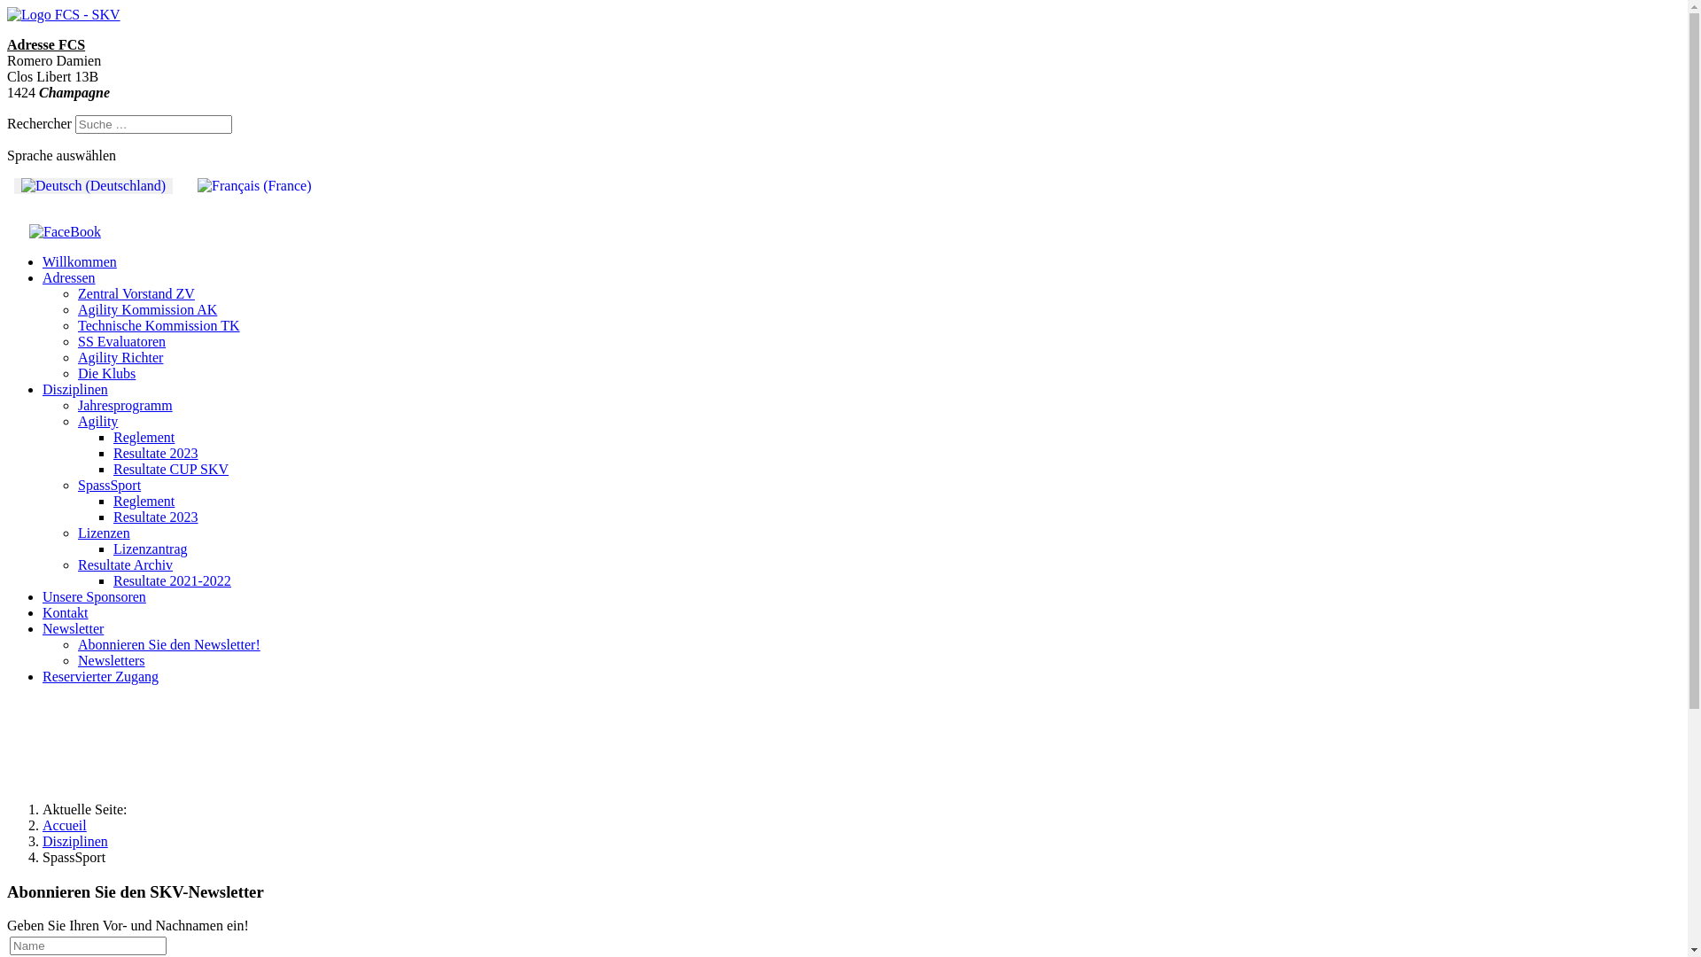 Image resolution: width=1701 pixels, height=957 pixels. I want to click on Resultate 2023, so click(156, 454).